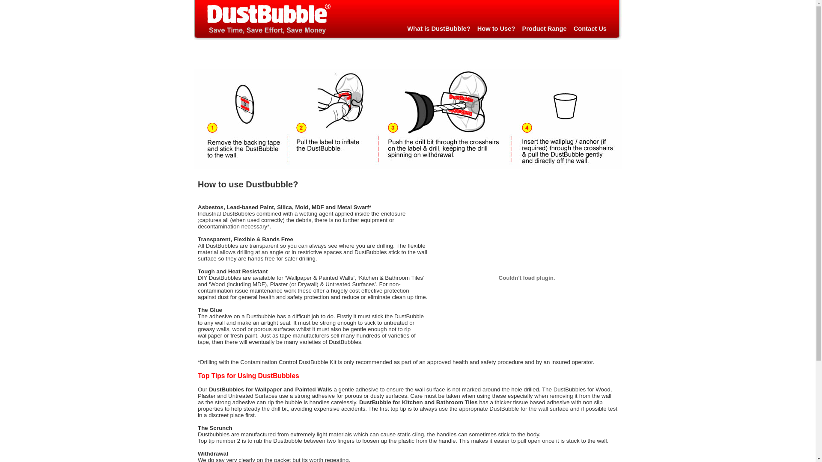 This screenshot has width=822, height=462. Describe the element at coordinates (593, 29) in the screenshot. I see `Contact Us` at that location.